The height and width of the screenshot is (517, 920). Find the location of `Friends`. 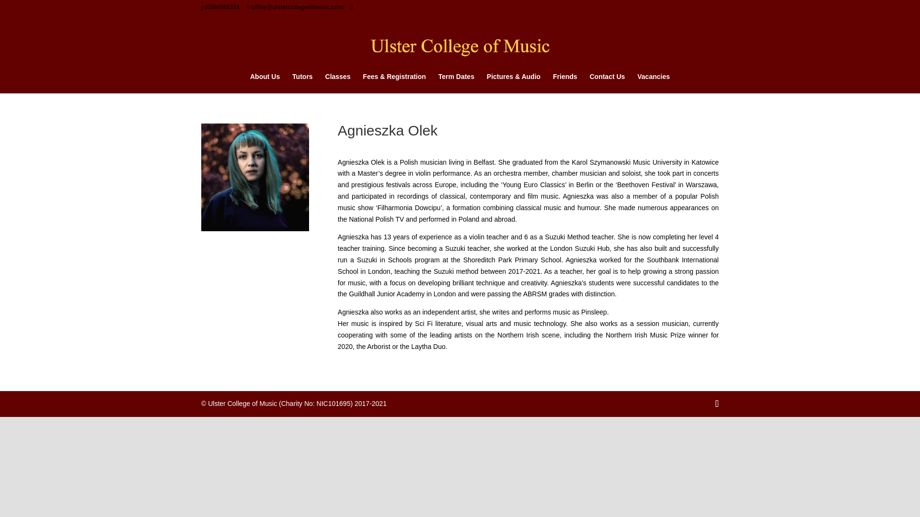

Friends is located at coordinates (565, 83).